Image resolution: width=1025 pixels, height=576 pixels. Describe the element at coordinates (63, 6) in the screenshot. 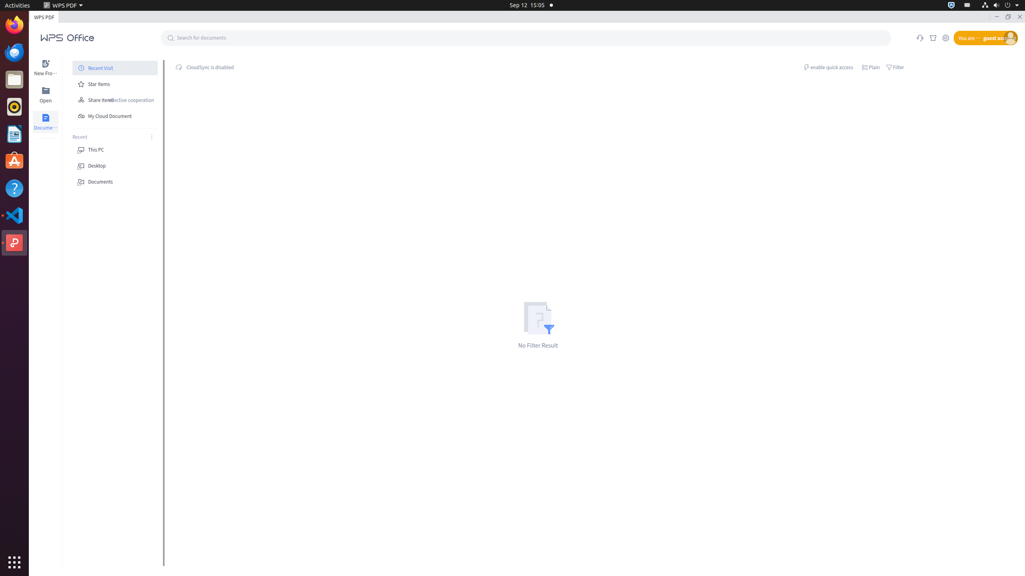

I see `WPS PDF` at that location.